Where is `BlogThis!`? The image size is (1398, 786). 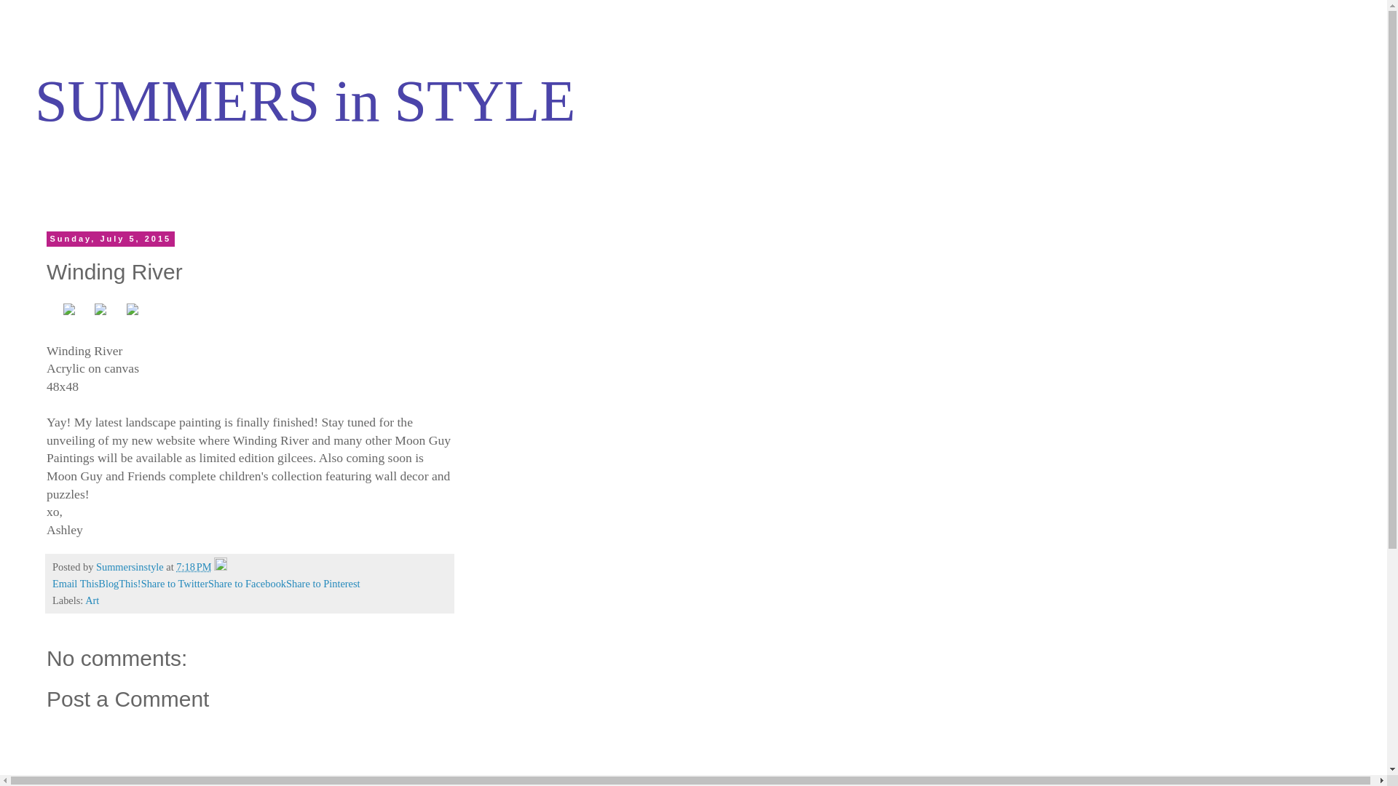
BlogThis! is located at coordinates (119, 584).